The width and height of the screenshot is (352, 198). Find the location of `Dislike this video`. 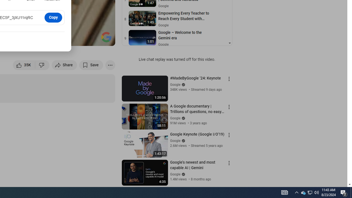

Dislike this video is located at coordinates (42, 65).